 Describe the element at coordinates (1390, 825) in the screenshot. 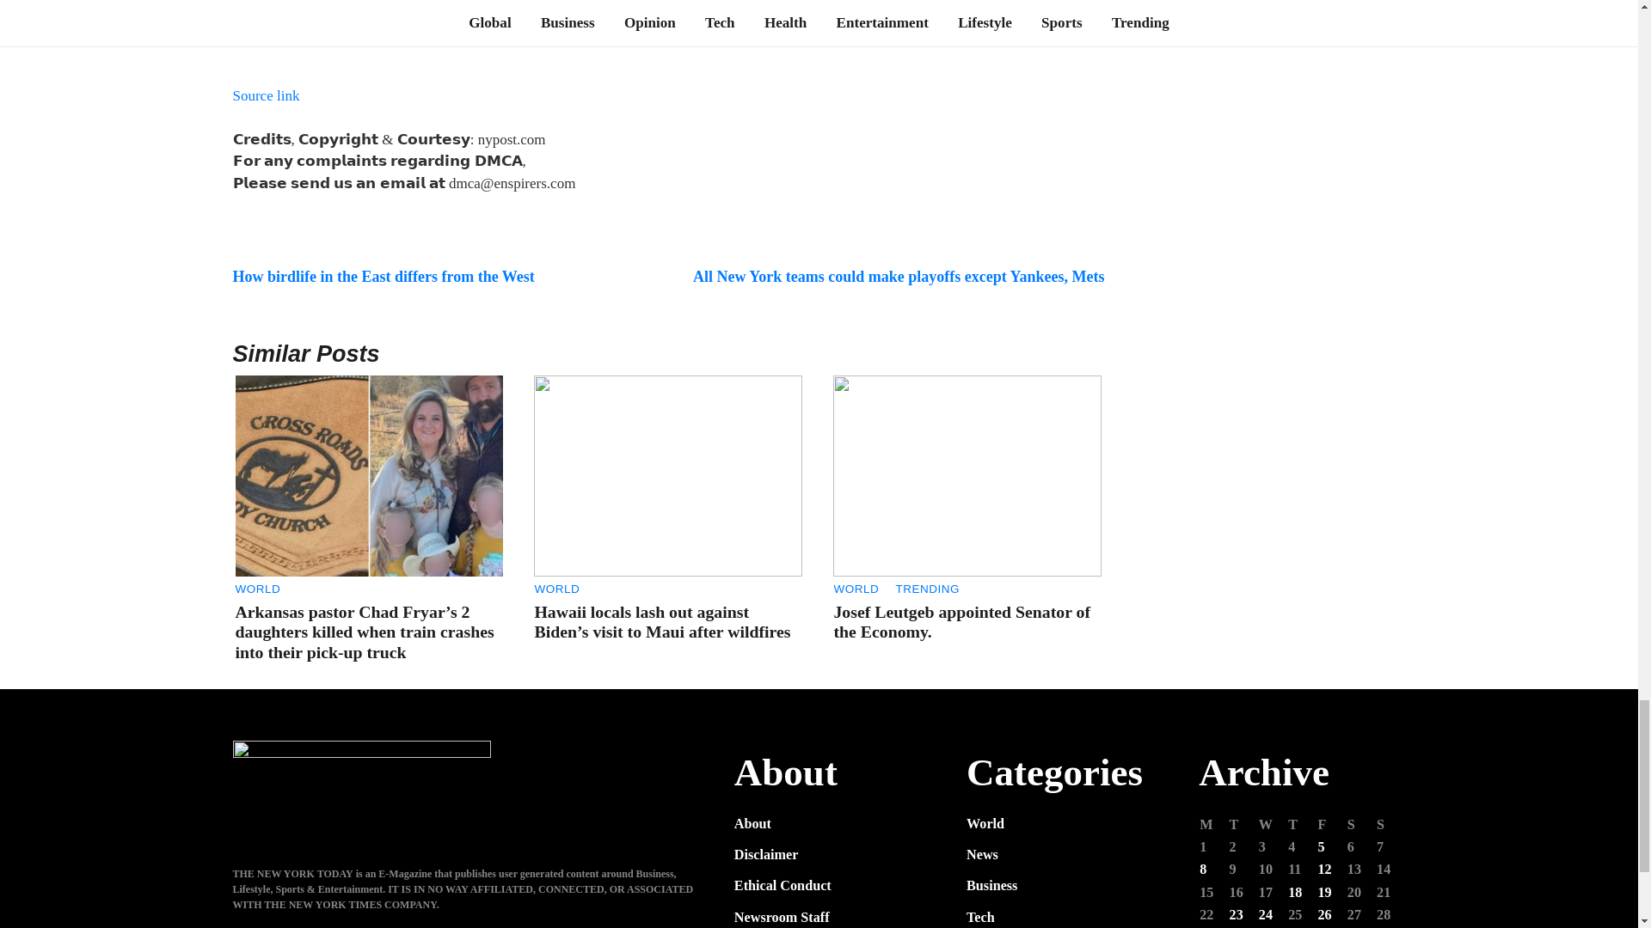

I see `Sunday` at that location.